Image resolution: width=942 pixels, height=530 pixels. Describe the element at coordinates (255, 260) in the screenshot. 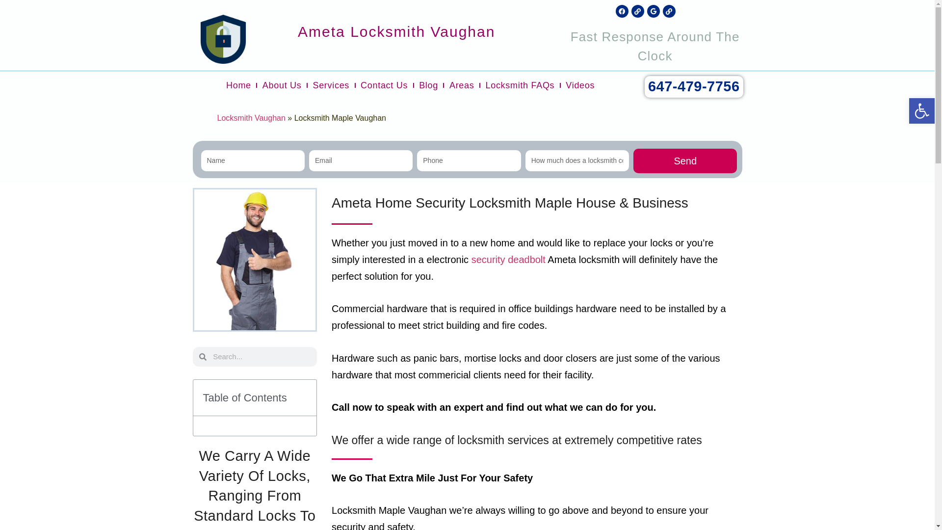

I see `Locksmith Maple Vaughan 1` at that location.